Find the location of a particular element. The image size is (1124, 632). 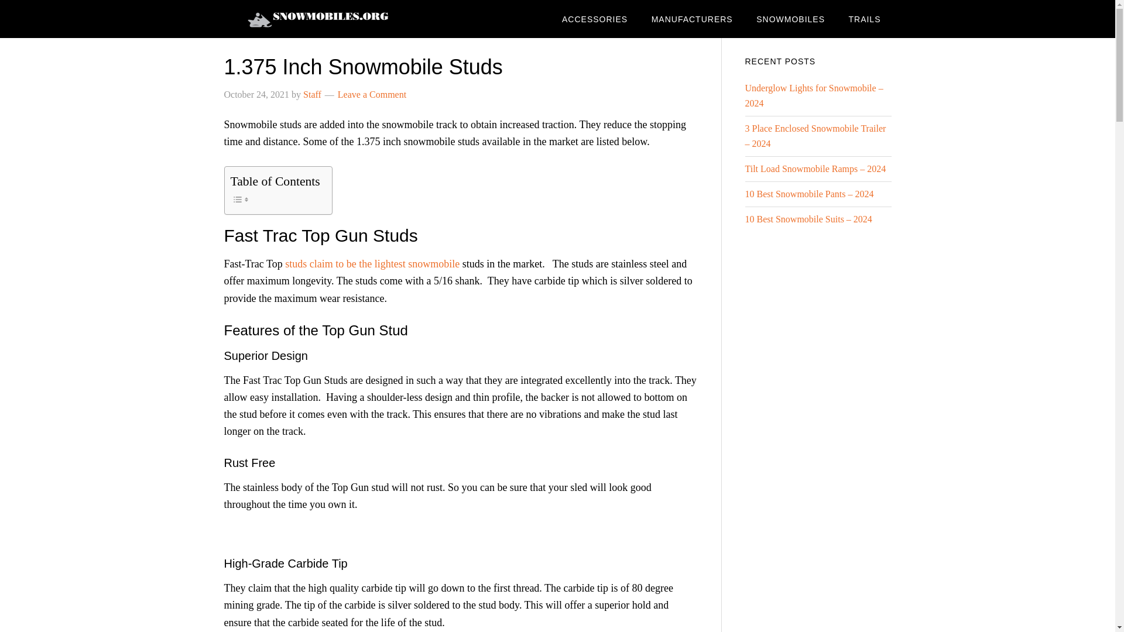

TRAILS is located at coordinates (864, 19).